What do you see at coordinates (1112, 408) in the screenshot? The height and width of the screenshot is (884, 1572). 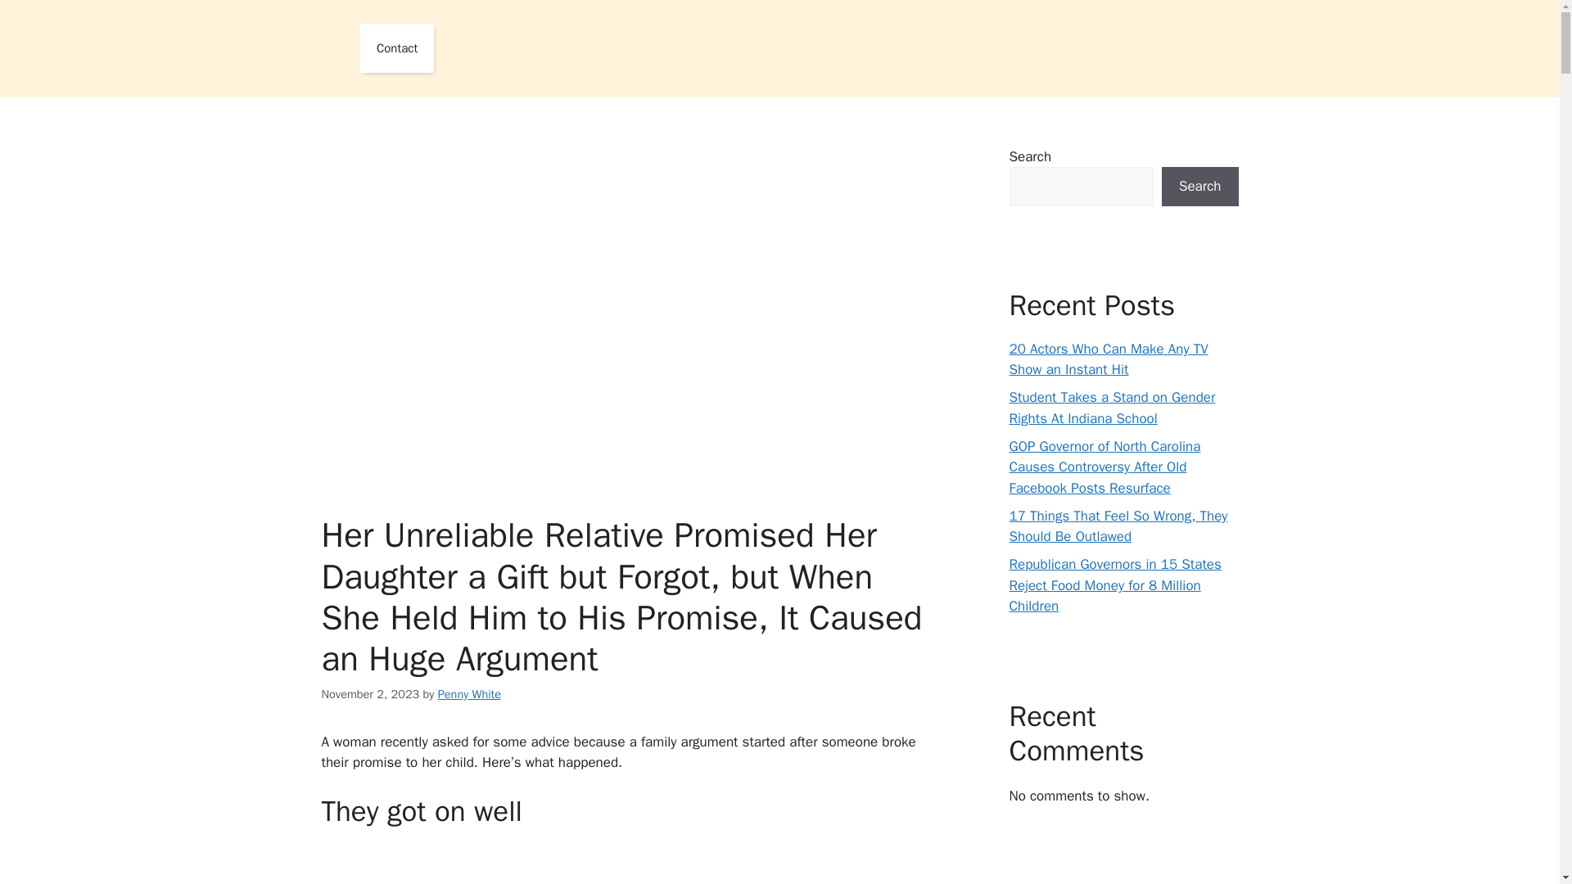 I see `Student Takes a Stand on Gender Rights At Indiana School` at bounding box center [1112, 408].